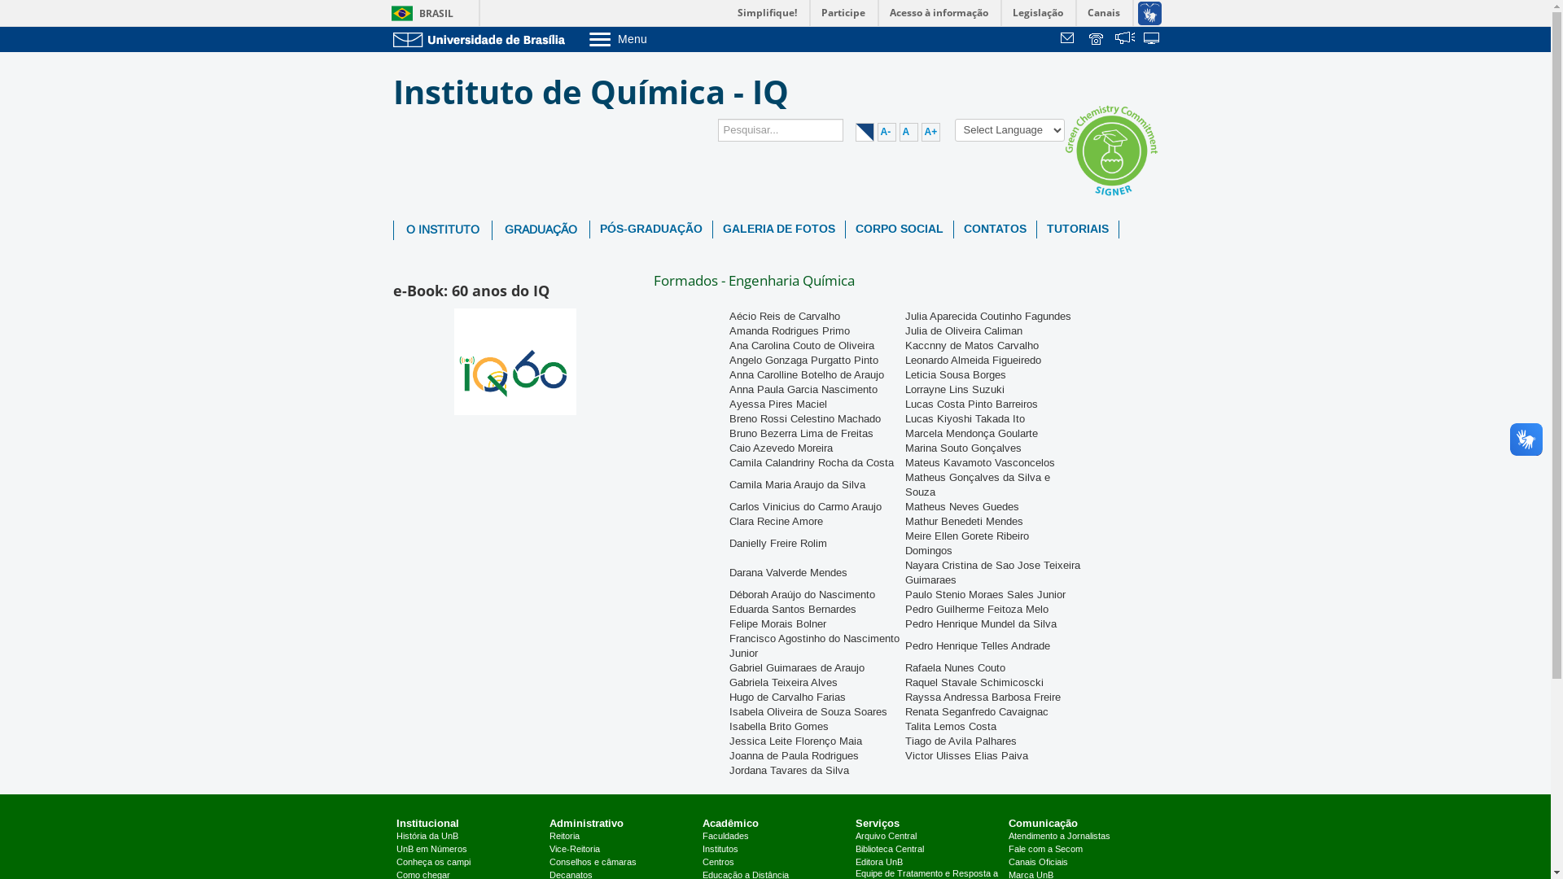  What do you see at coordinates (887, 132) in the screenshot?
I see `A-` at bounding box center [887, 132].